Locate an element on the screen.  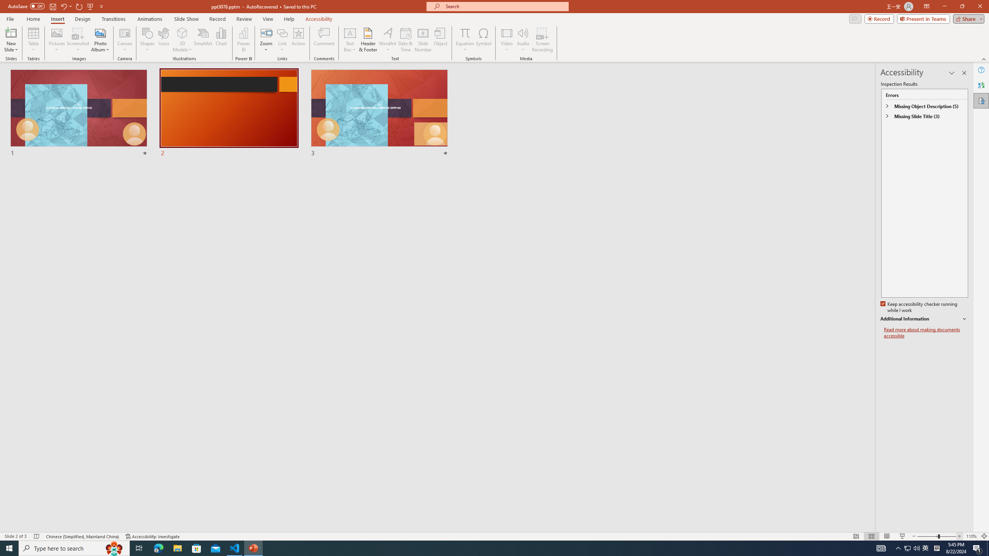
Design is located at coordinates (83, 19).